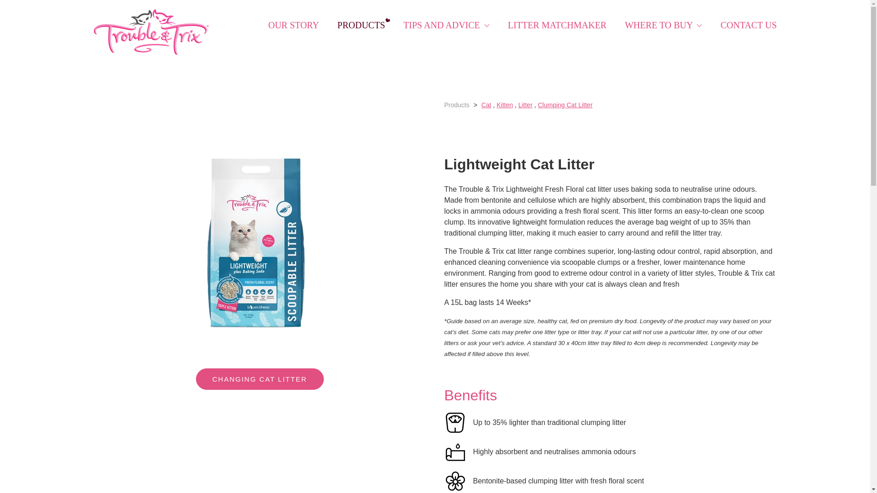  I want to click on Products by Clumping Cat Litter, so click(565, 105).